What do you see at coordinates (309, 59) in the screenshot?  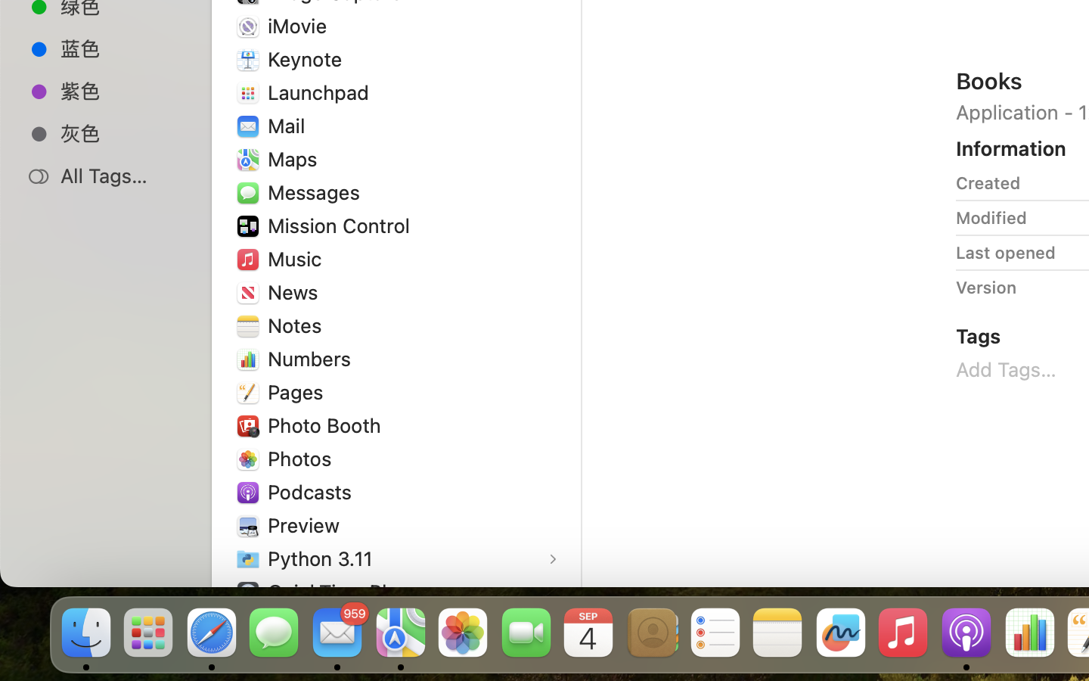 I see `Keynote` at bounding box center [309, 59].